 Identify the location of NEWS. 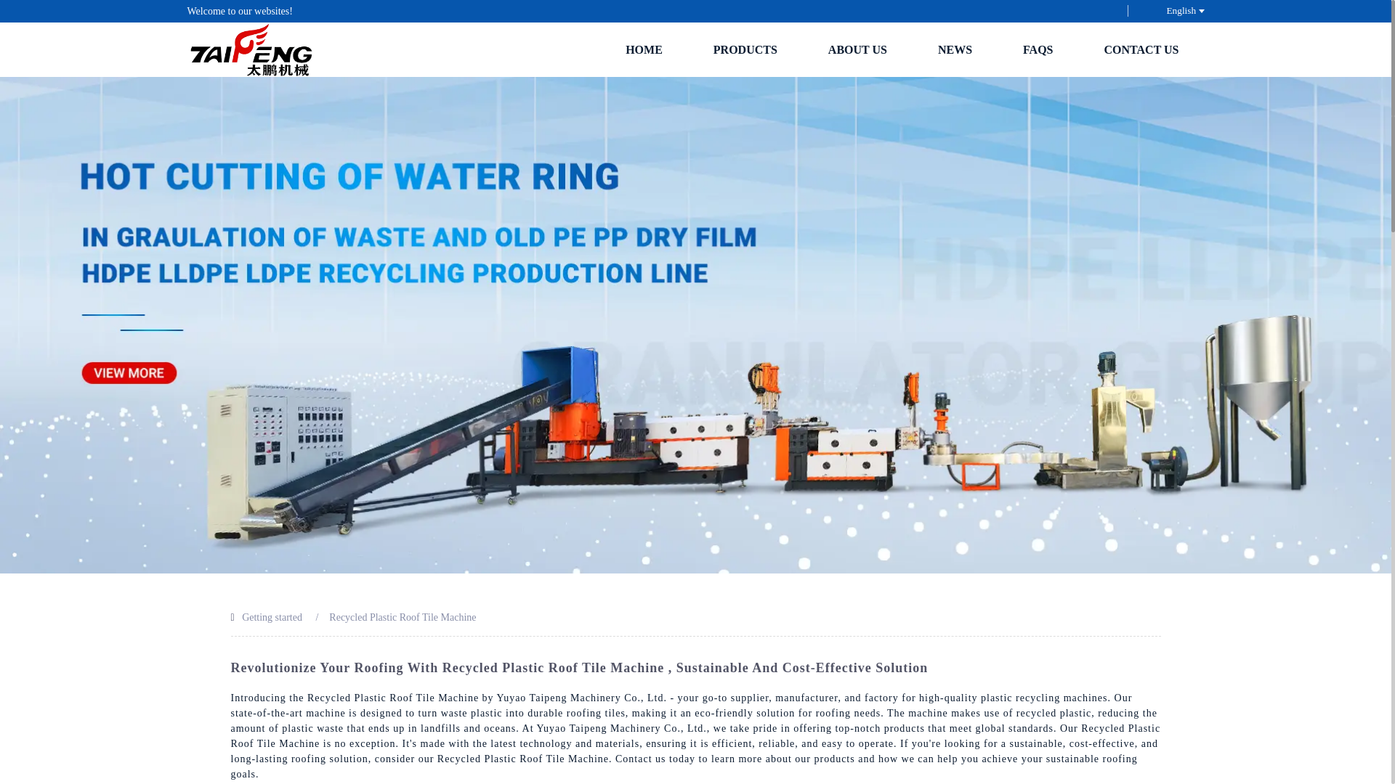
(955, 49).